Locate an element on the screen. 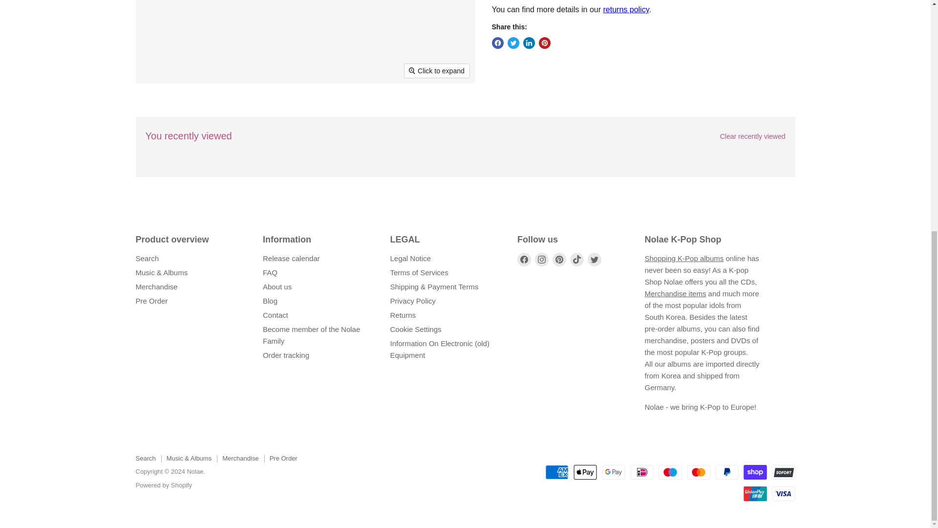 The height and width of the screenshot is (528, 938). TikTok is located at coordinates (576, 260).